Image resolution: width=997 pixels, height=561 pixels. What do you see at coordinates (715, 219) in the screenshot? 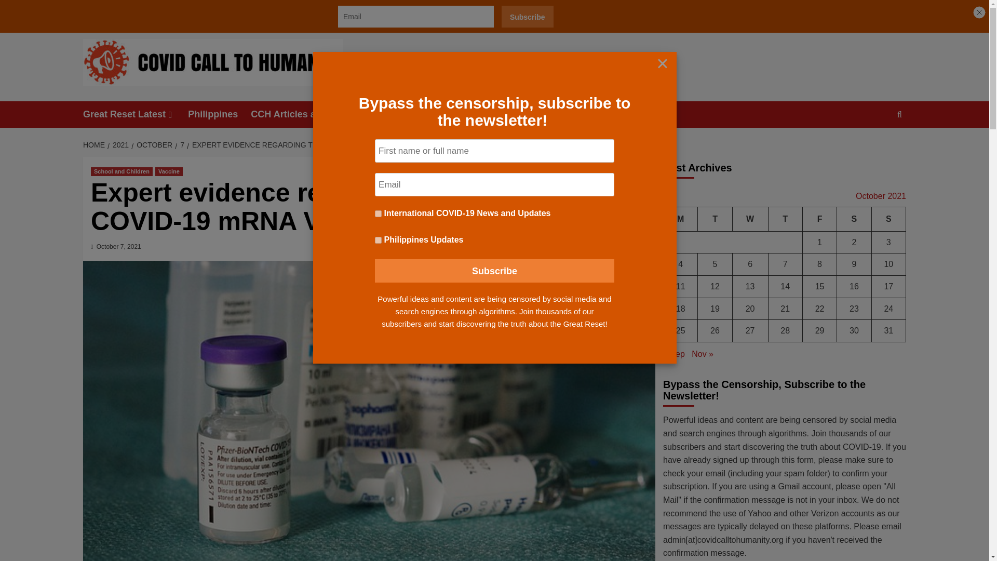
I see `Tuesday` at bounding box center [715, 219].